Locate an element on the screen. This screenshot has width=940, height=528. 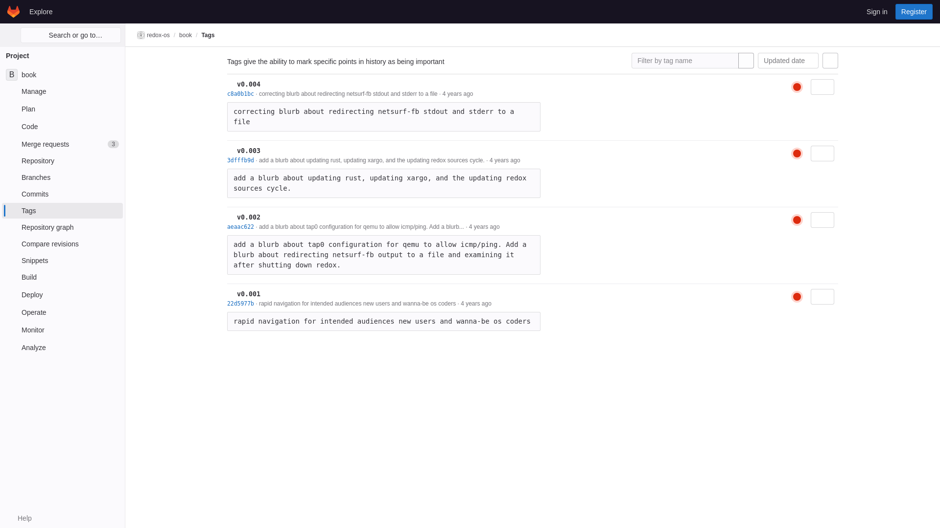
Manage is located at coordinates (62, 91).